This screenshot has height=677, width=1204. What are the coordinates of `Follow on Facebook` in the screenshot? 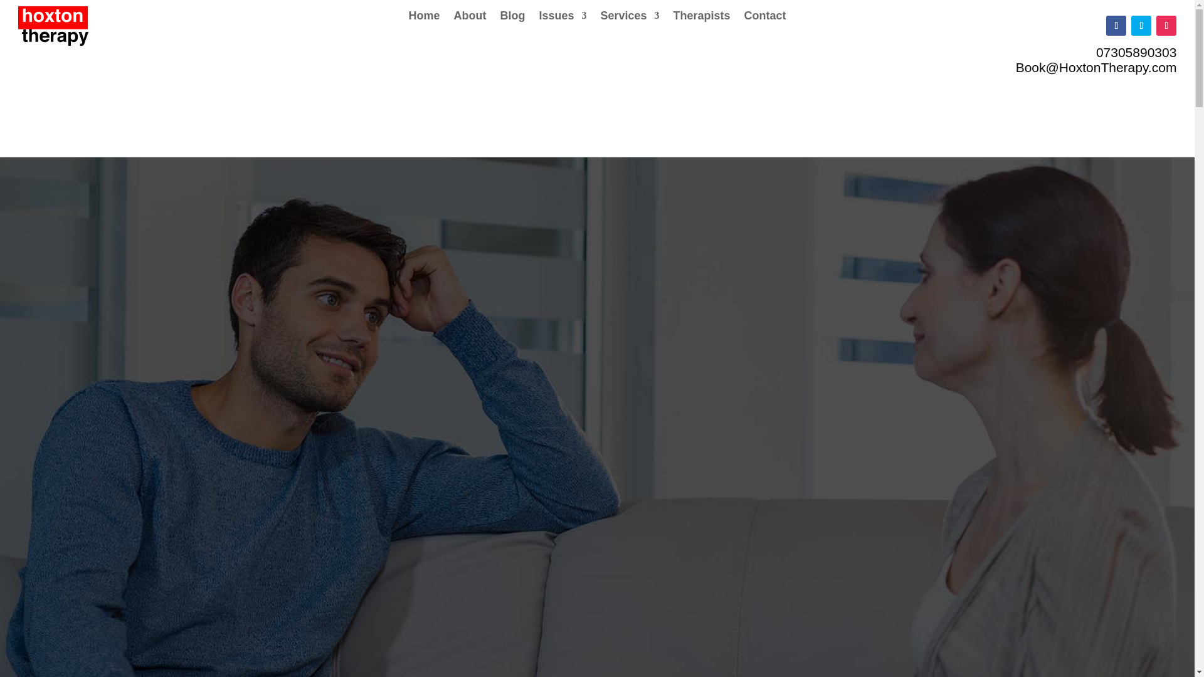 It's located at (1116, 25).